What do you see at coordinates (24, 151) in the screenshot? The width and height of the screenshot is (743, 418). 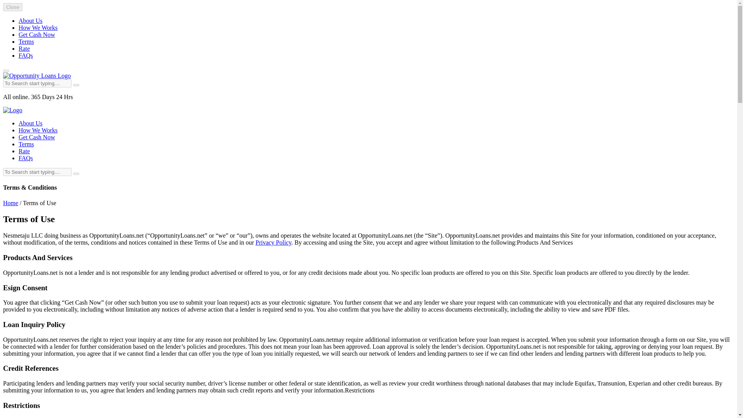 I see `Rate` at bounding box center [24, 151].